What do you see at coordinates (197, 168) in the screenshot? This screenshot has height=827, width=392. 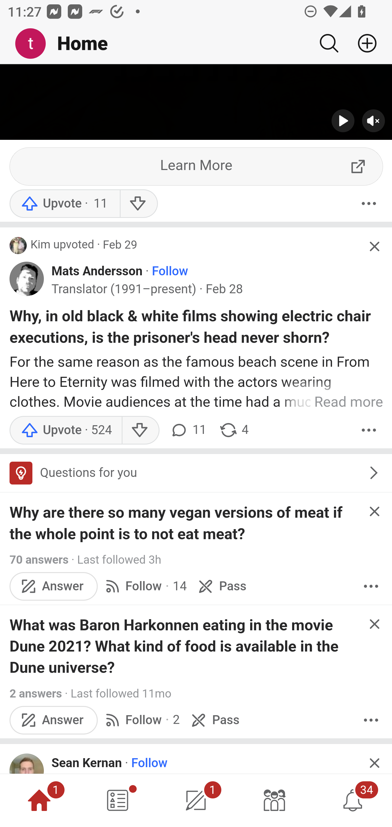 I see `Learn More ExternalLink` at bounding box center [197, 168].